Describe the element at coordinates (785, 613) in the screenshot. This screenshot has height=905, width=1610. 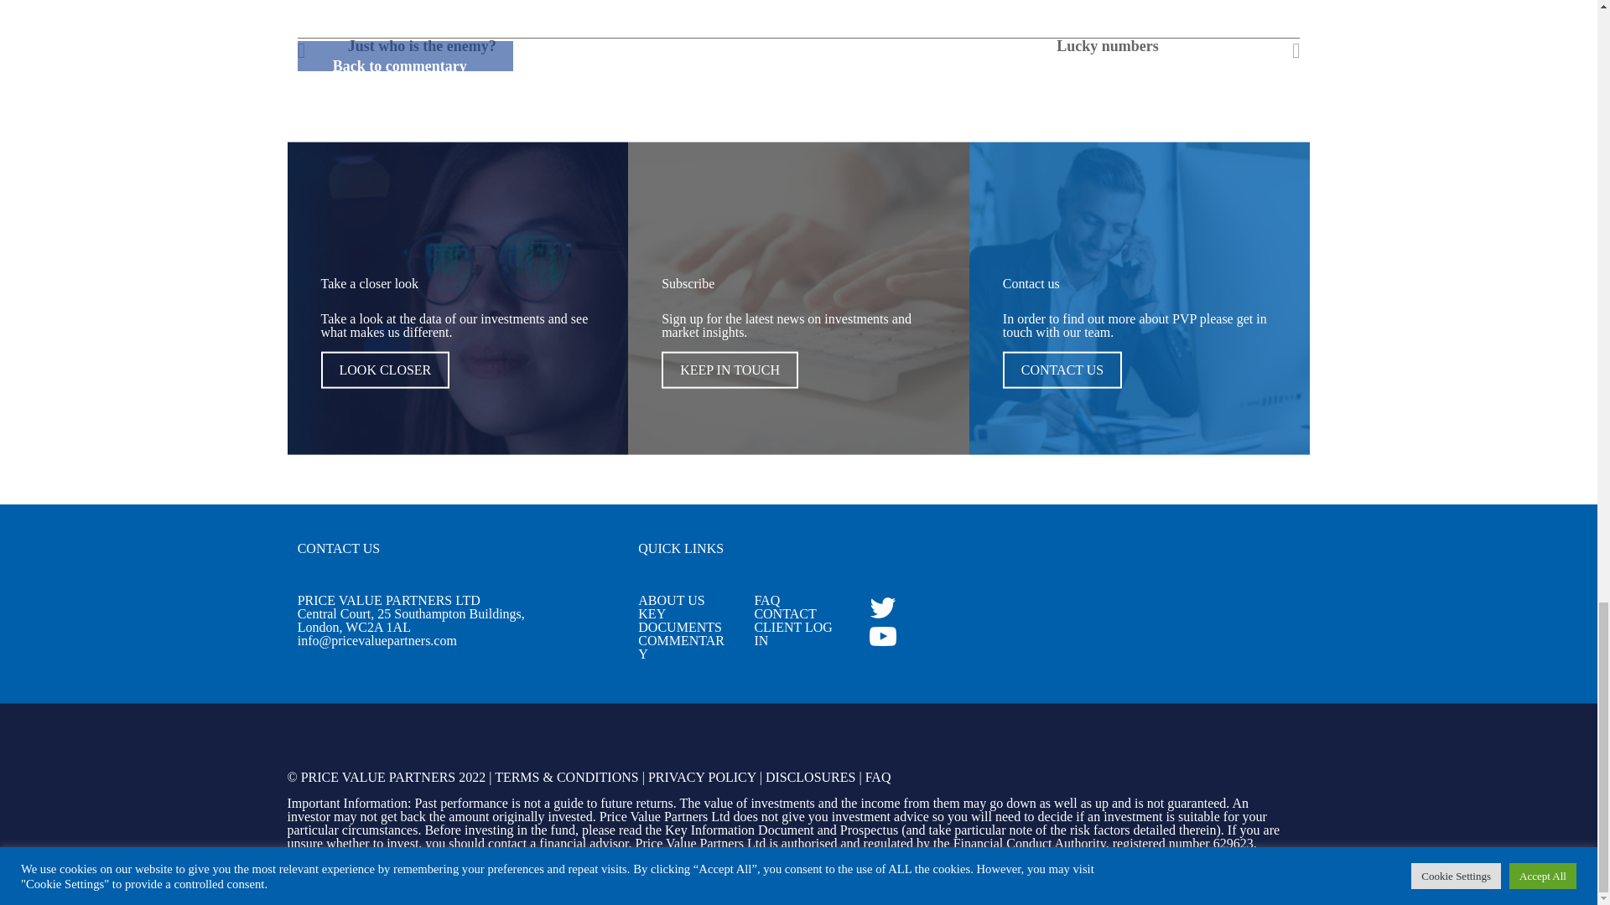
I see `CONTACT` at that location.